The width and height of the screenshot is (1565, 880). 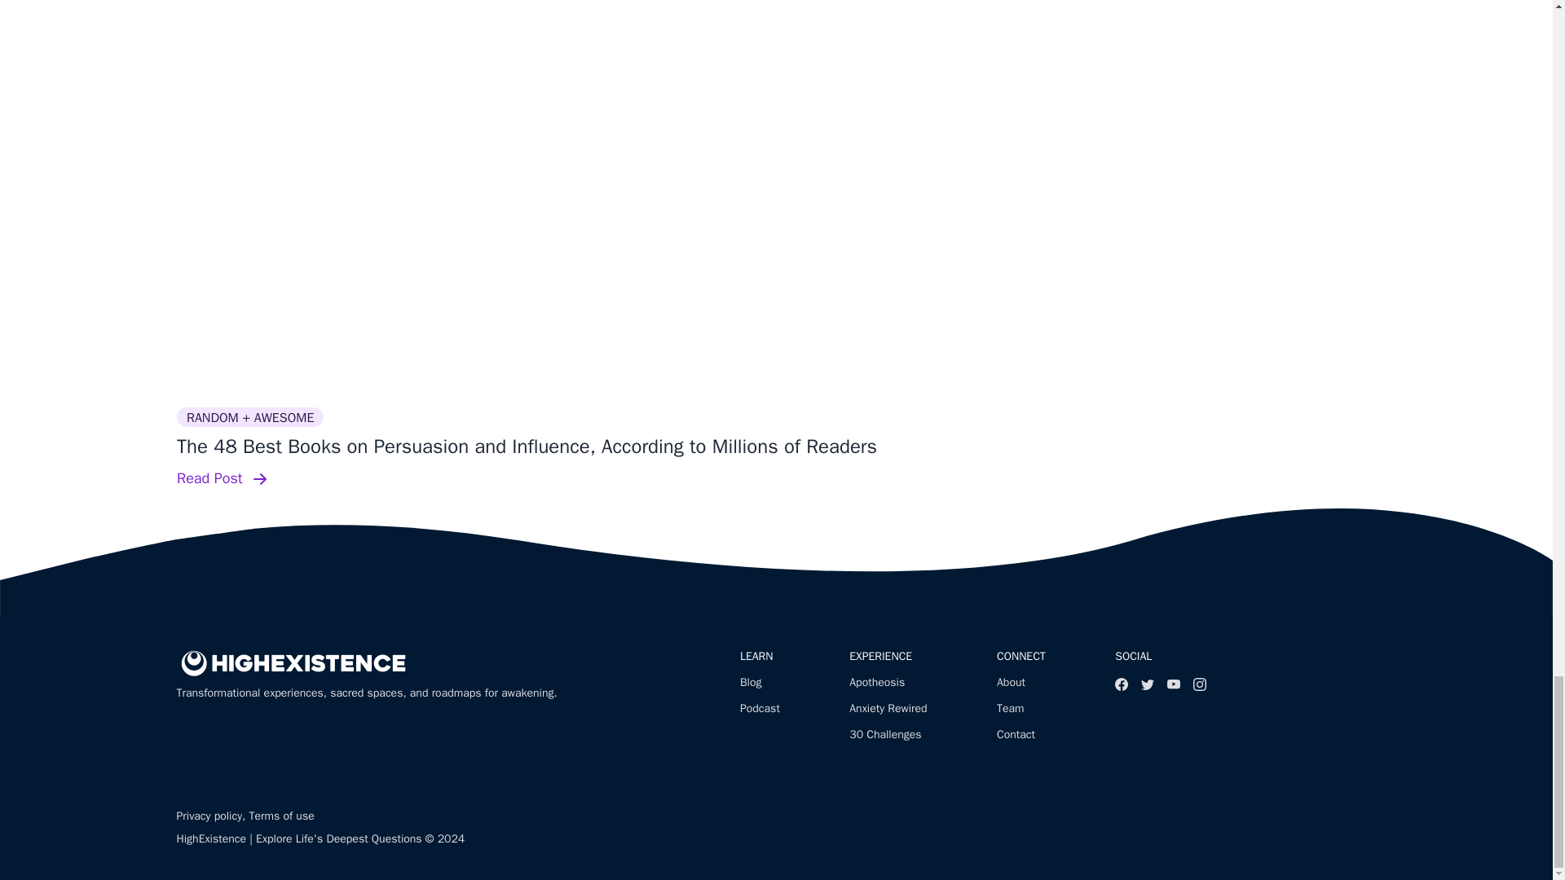 What do you see at coordinates (1200, 684) in the screenshot?
I see `Instagram` at bounding box center [1200, 684].